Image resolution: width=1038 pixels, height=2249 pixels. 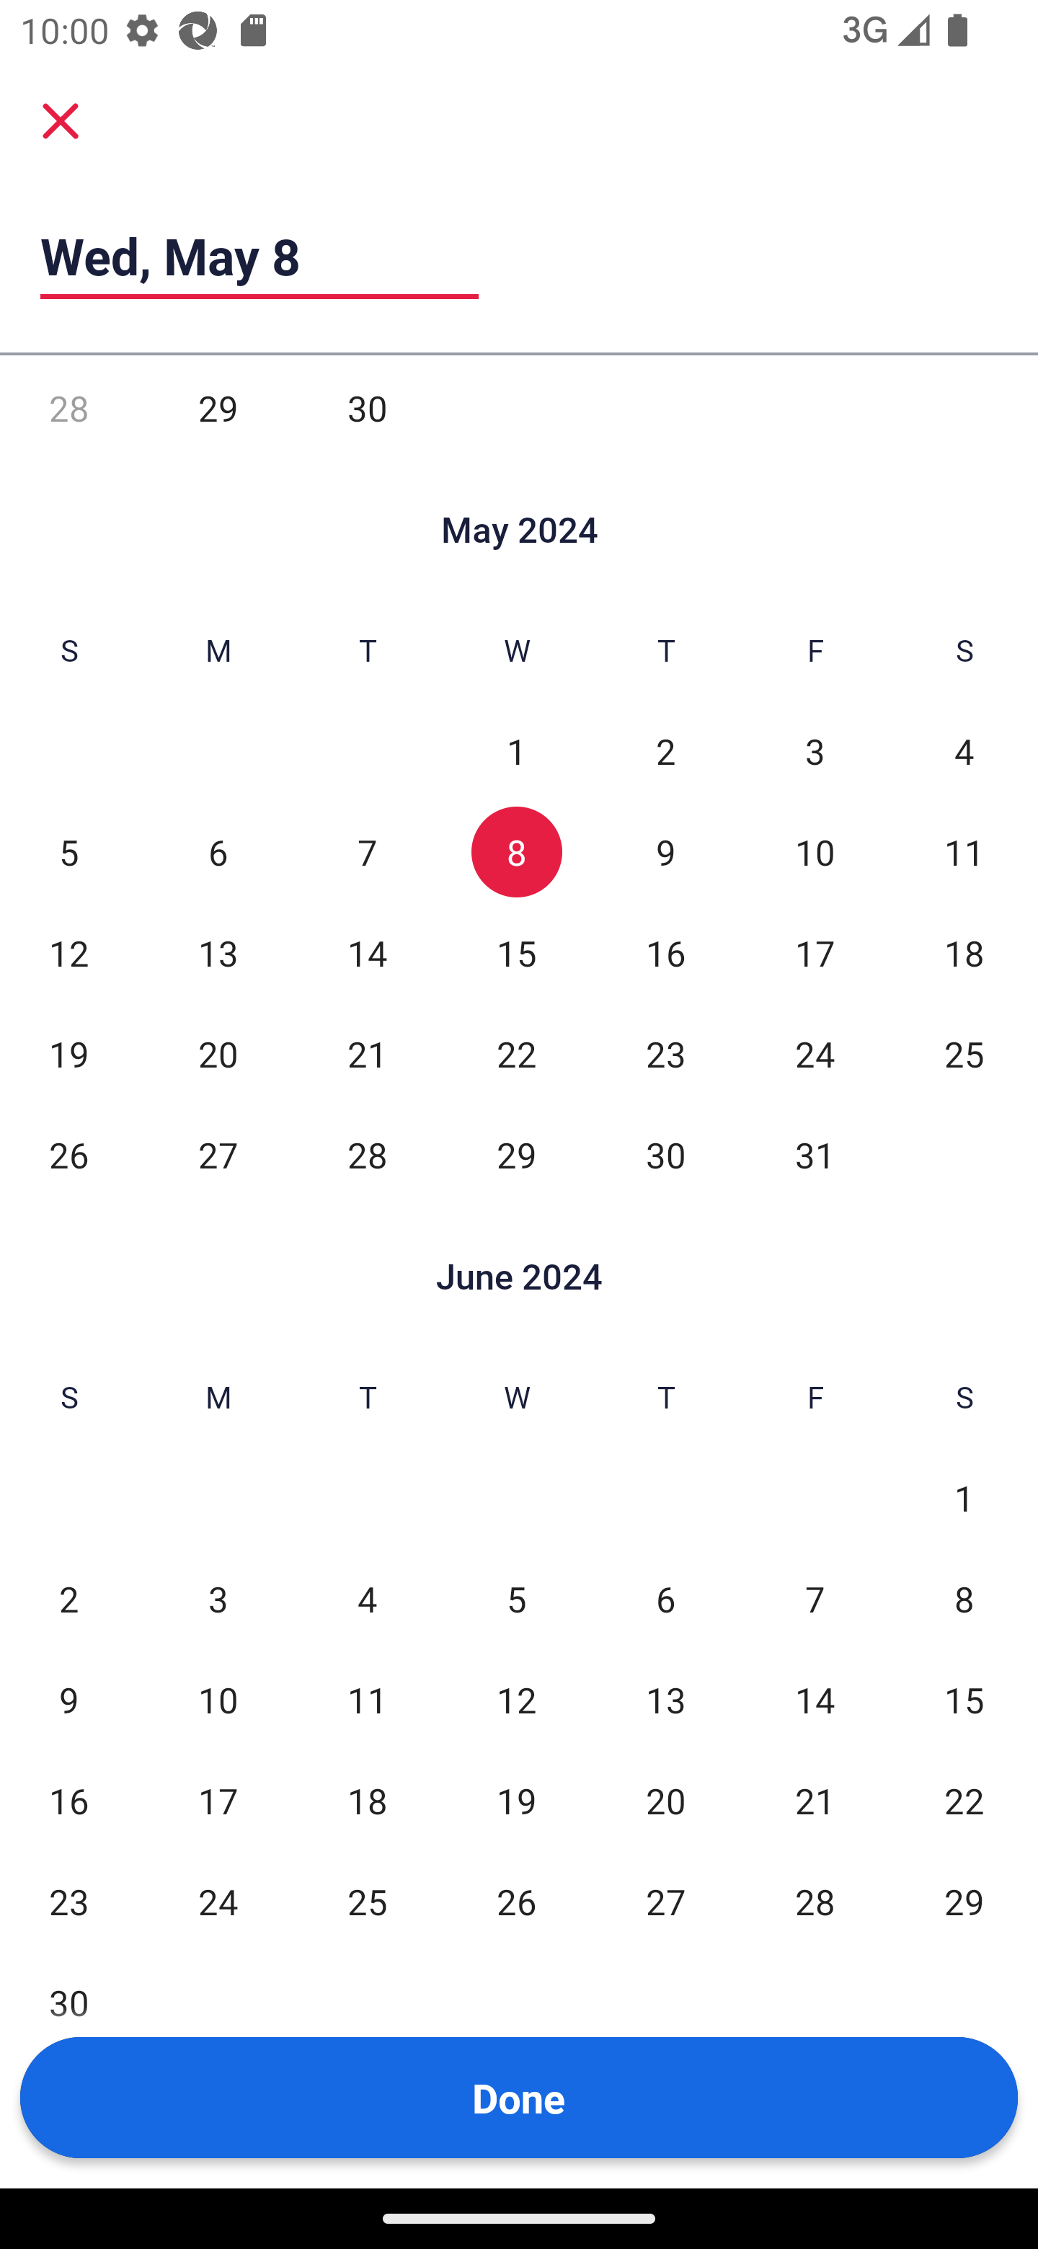 I want to click on 4 Tue, Jun 4, Not Selected, so click(x=368, y=1597).